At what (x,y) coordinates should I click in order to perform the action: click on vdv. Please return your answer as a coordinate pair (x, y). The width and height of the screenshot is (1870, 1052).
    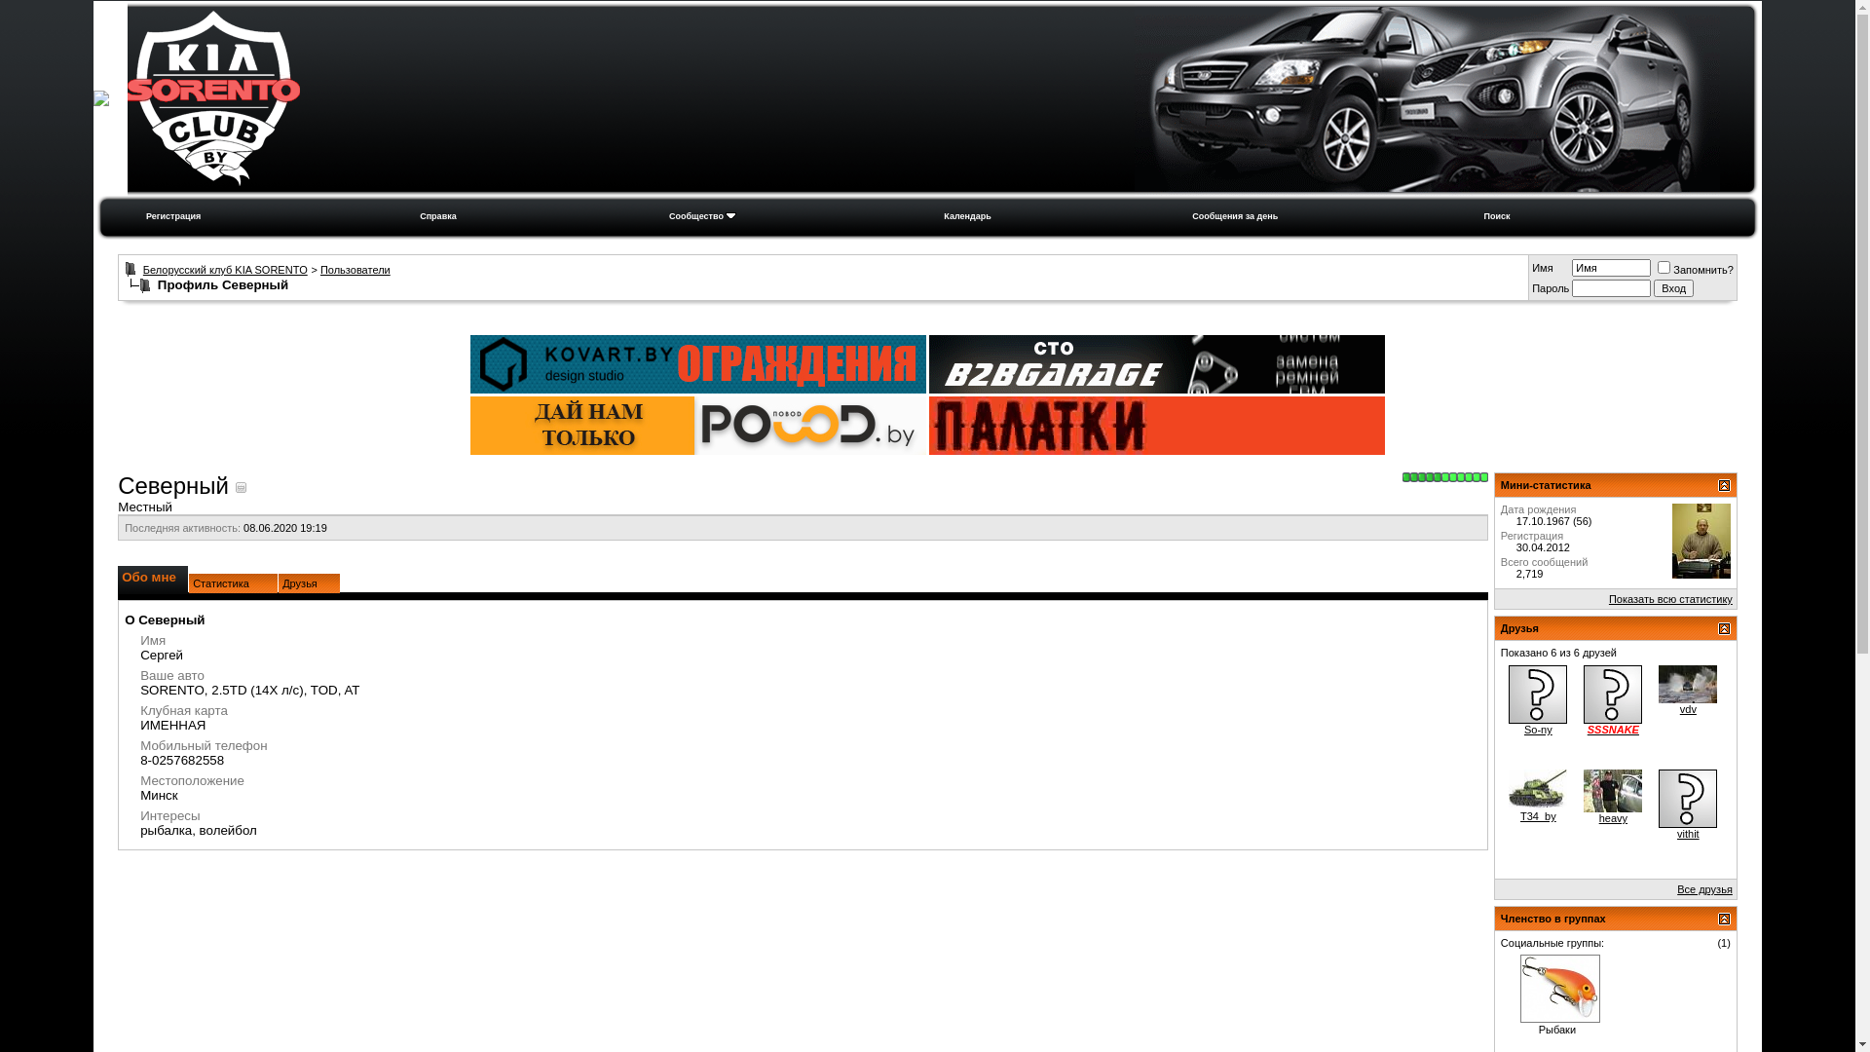
    Looking at the image, I should click on (1689, 709).